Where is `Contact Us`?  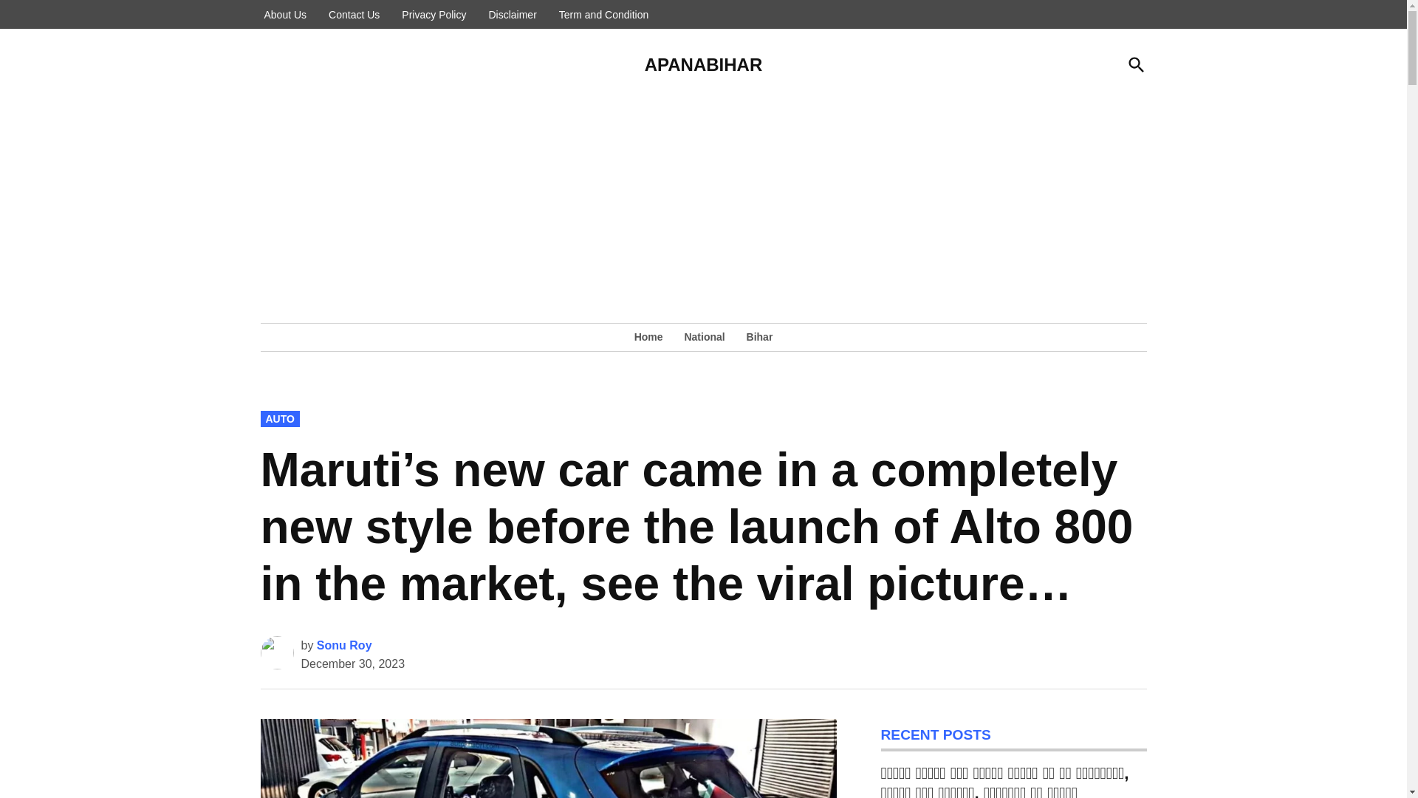
Contact Us is located at coordinates (353, 15).